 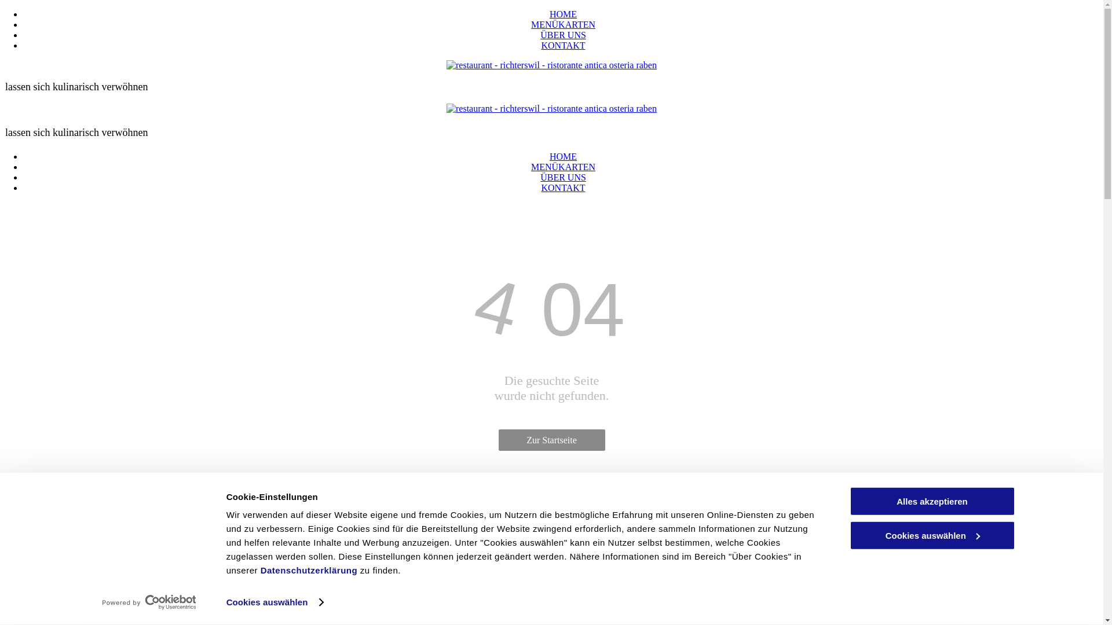 I want to click on KONTAKT, so click(x=563, y=187).